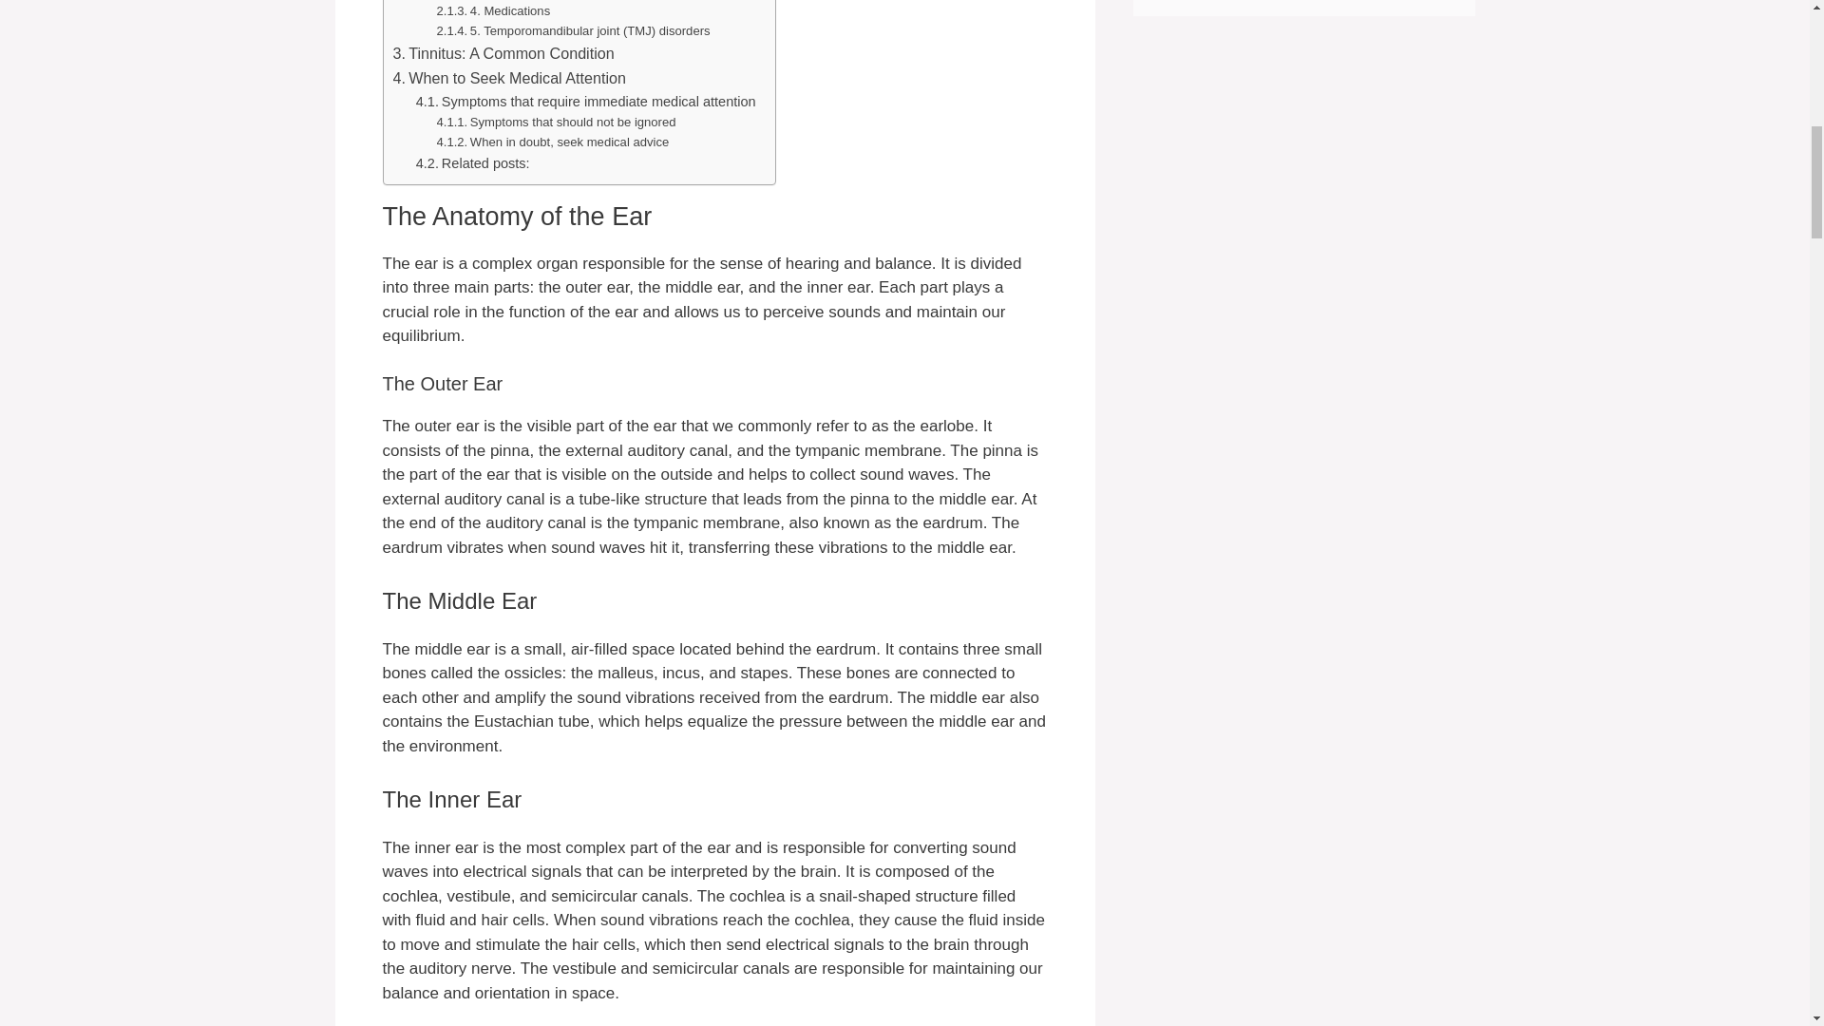 Image resolution: width=1824 pixels, height=1026 pixels. What do you see at coordinates (503, 54) in the screenshot?
I see `Tinnitus: A Common Condition` at bounding box center [503, 54].